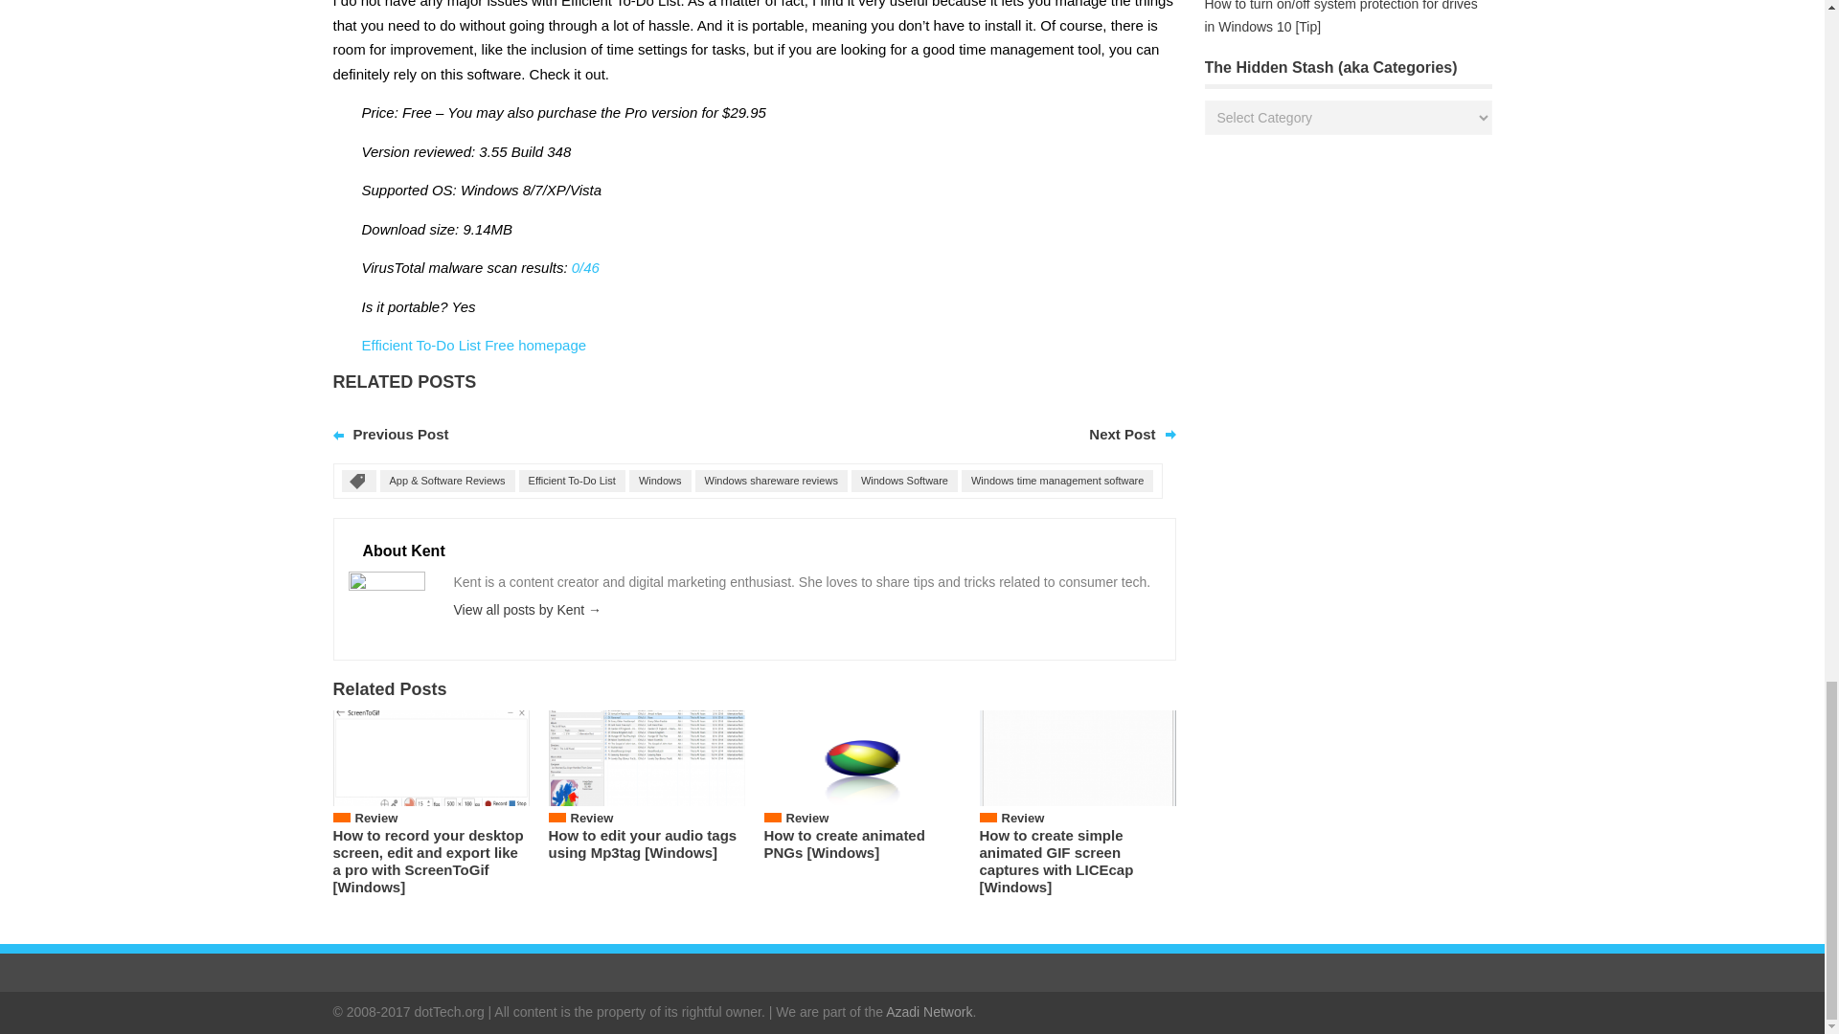 This screenshot has height=1034, width=1839. Describe the element at coordinates (400, 434) in the screenshot. I see `Previous Post` at that location.